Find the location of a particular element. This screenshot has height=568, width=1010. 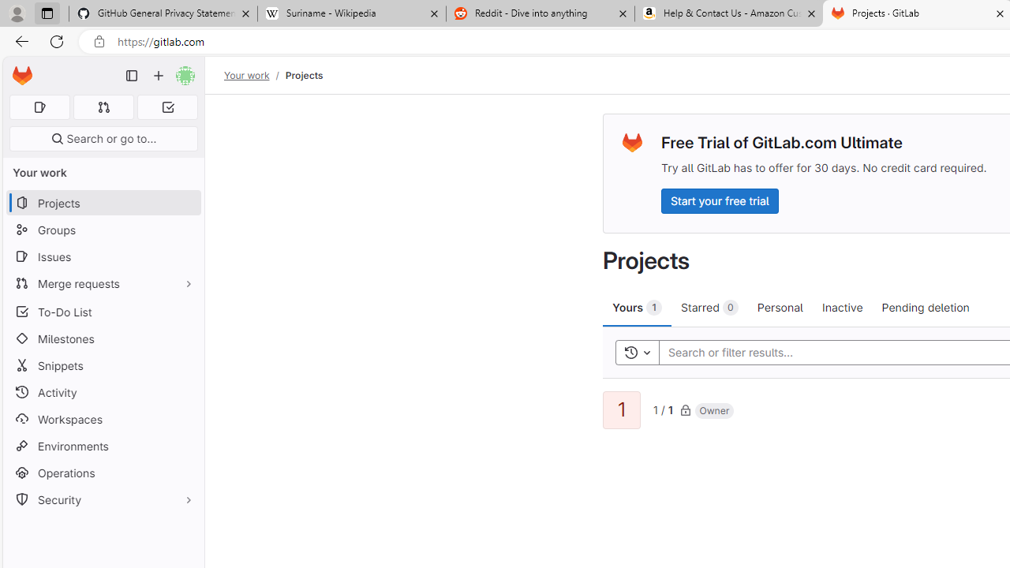

Milestones is located at coordinates (103, 338).